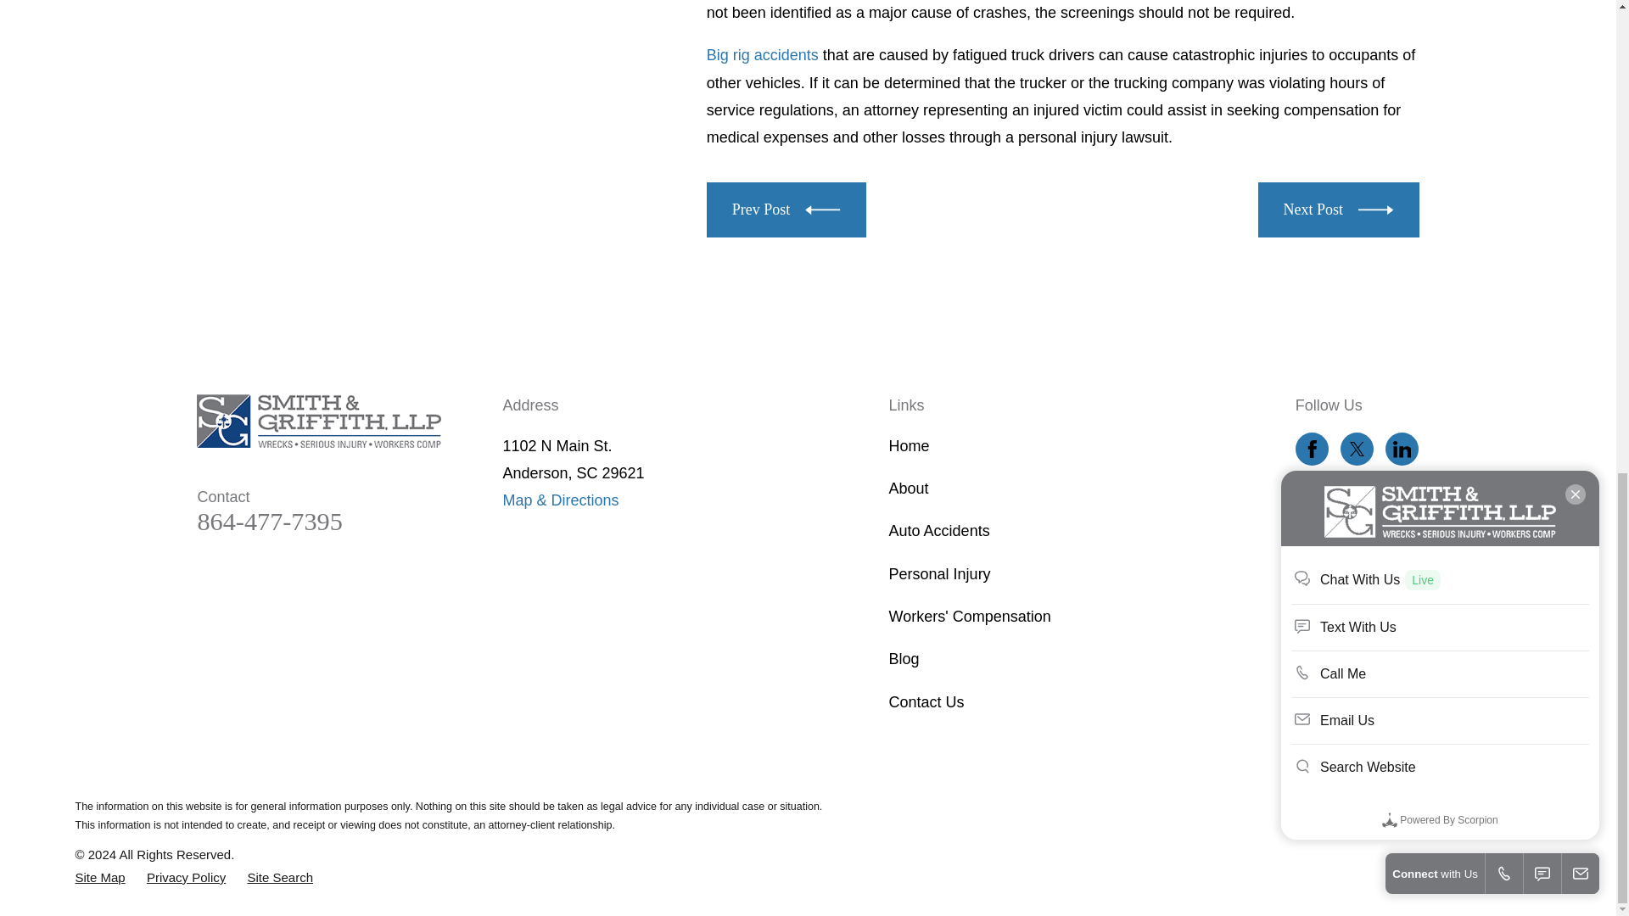 The image size is (1629, 916). I want to click on LinkedIn, so click(1402, 449).